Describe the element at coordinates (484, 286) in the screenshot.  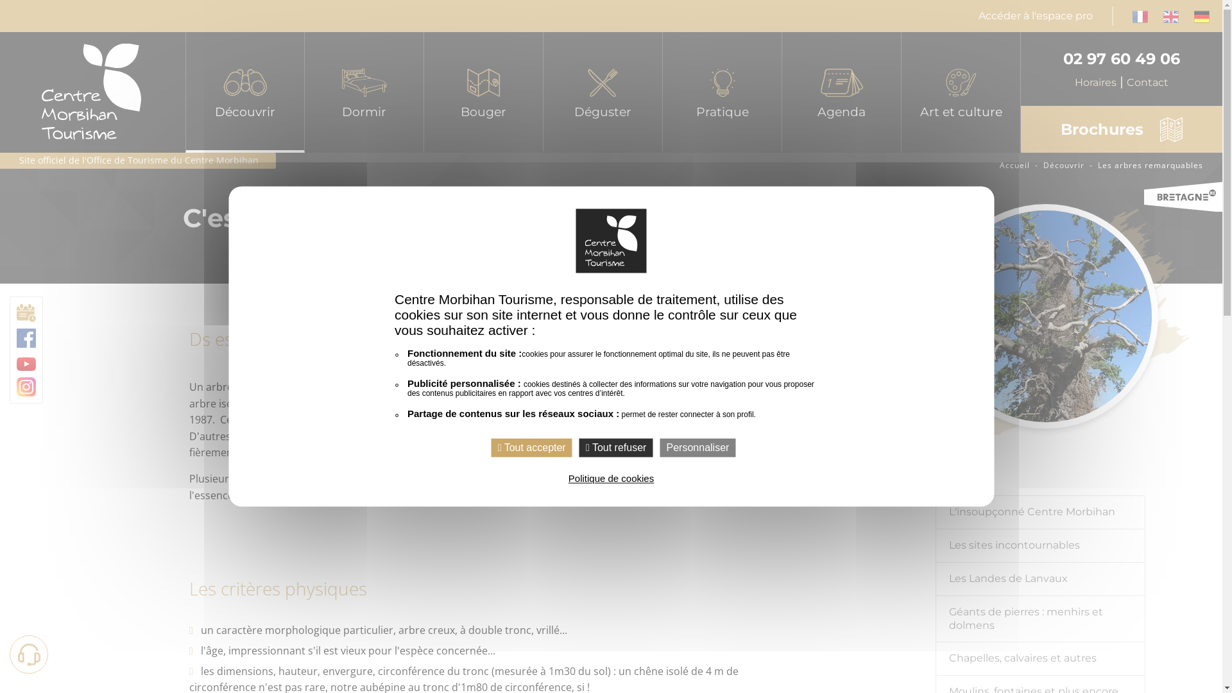
I see `Loisirs aquatiques` at that location.